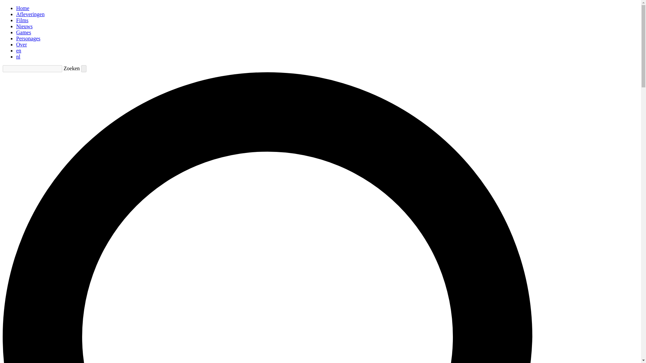 This screenshot has width=646, height=363. What do you see at coordinates (18, 56) in the screenshot?
I see `nl` at bounding box center [18, 56].